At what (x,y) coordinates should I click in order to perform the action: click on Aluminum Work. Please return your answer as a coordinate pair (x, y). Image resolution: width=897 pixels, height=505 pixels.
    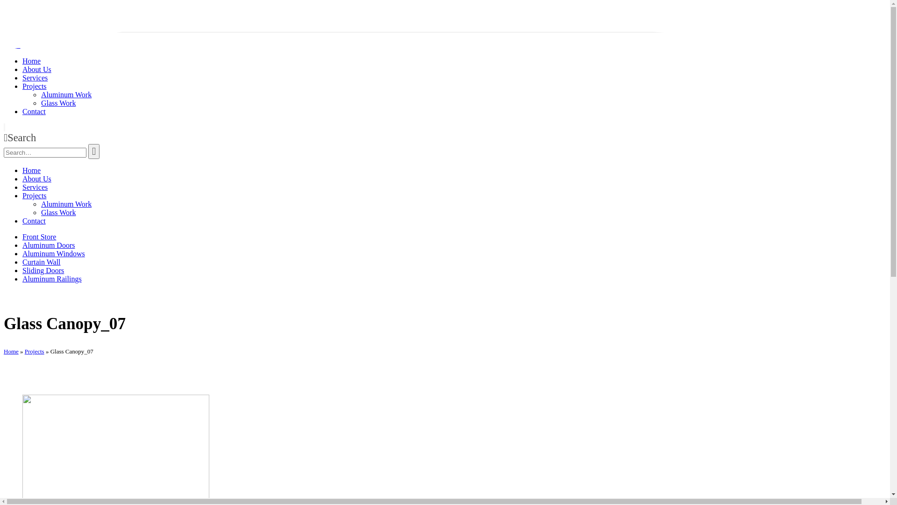
    Looking at the image, I should click on (66, 204).